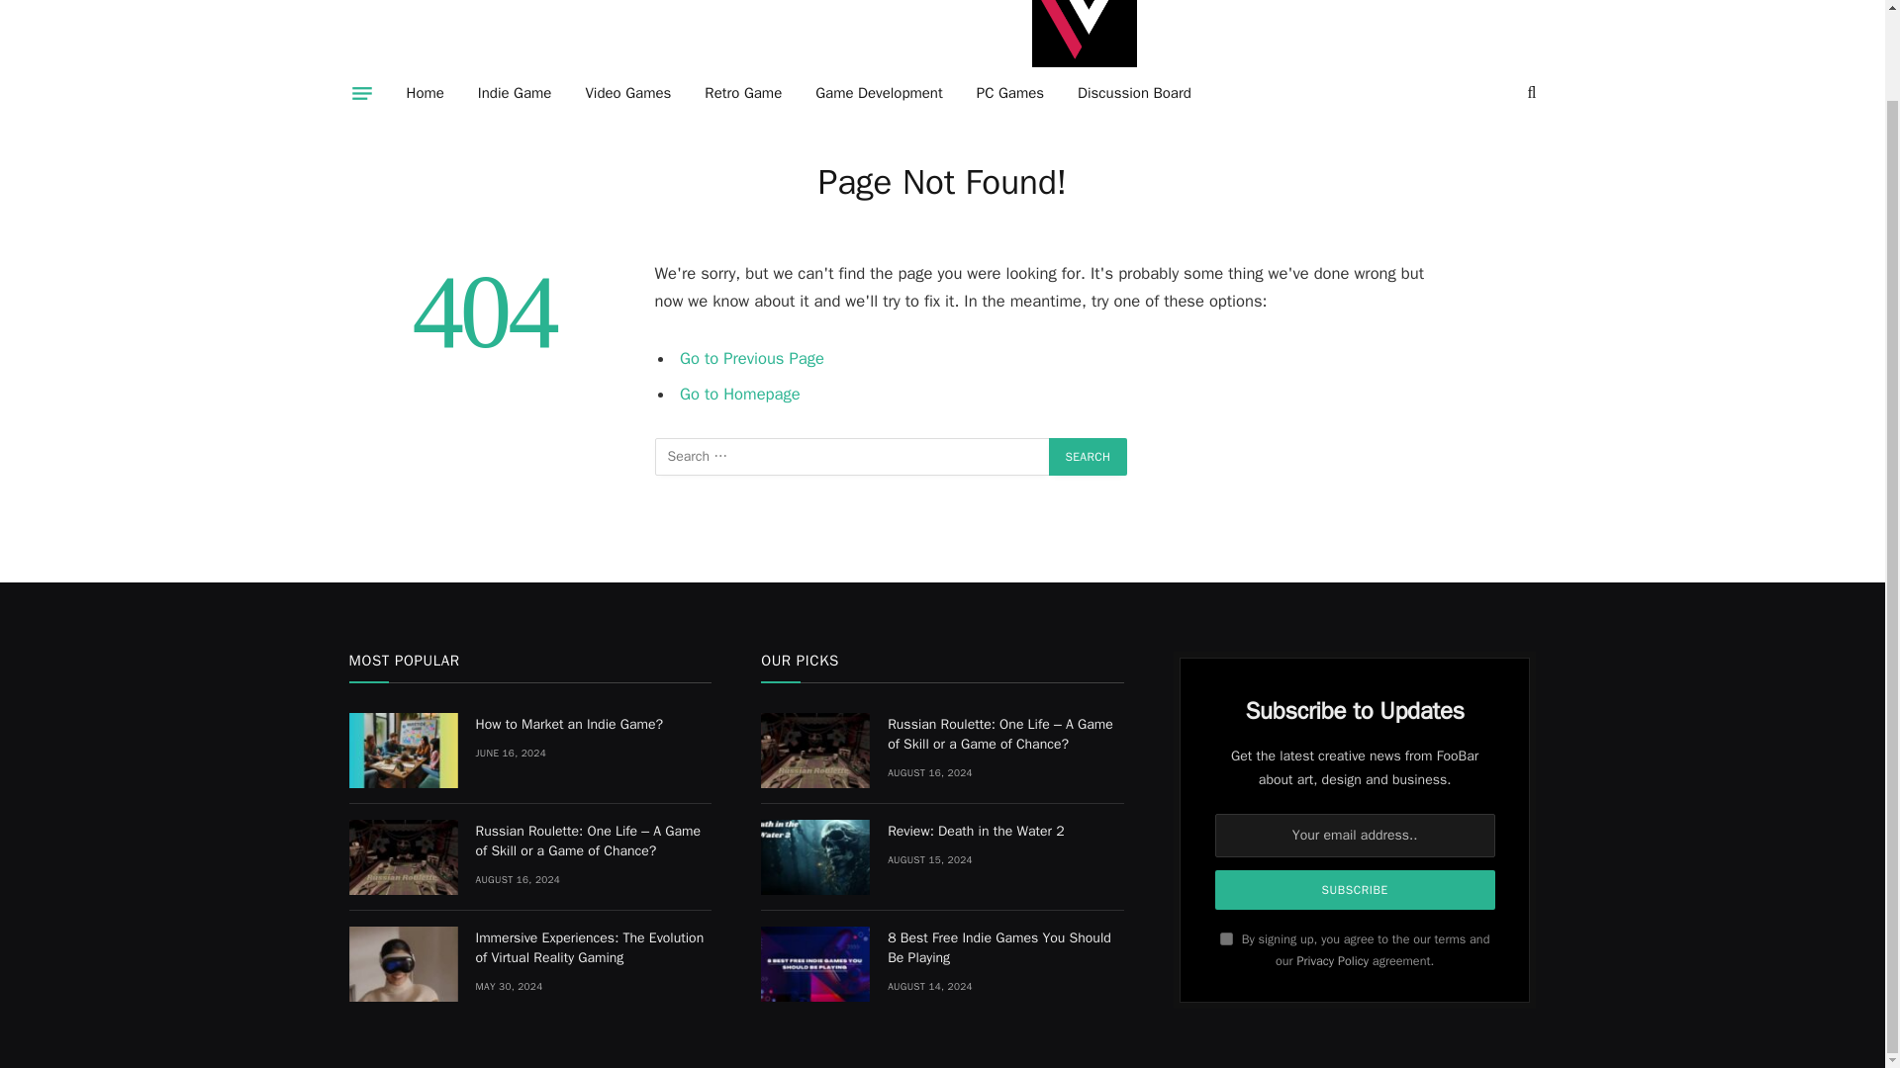 Image resolution: width=1900 pixels, height=1068 pixels. I want to click on Indie Game, so click(515, 93).